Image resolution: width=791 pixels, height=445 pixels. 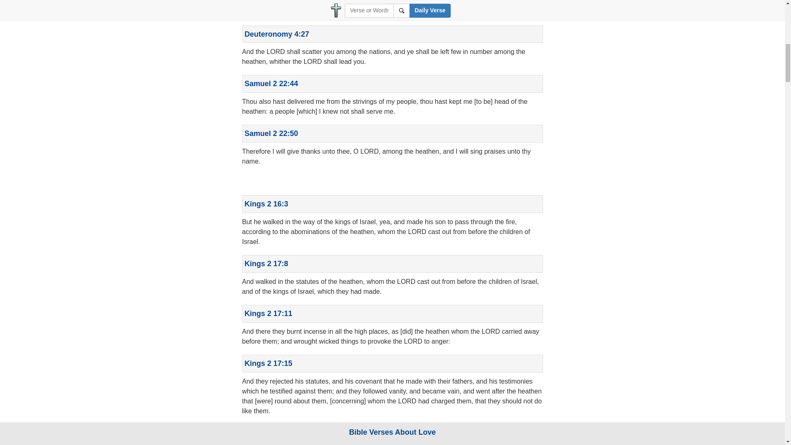 What do you see at coordinates (271, 83) in the screenshot?
I see `Samuel 2 22:44` at bounding box center [271, 83].